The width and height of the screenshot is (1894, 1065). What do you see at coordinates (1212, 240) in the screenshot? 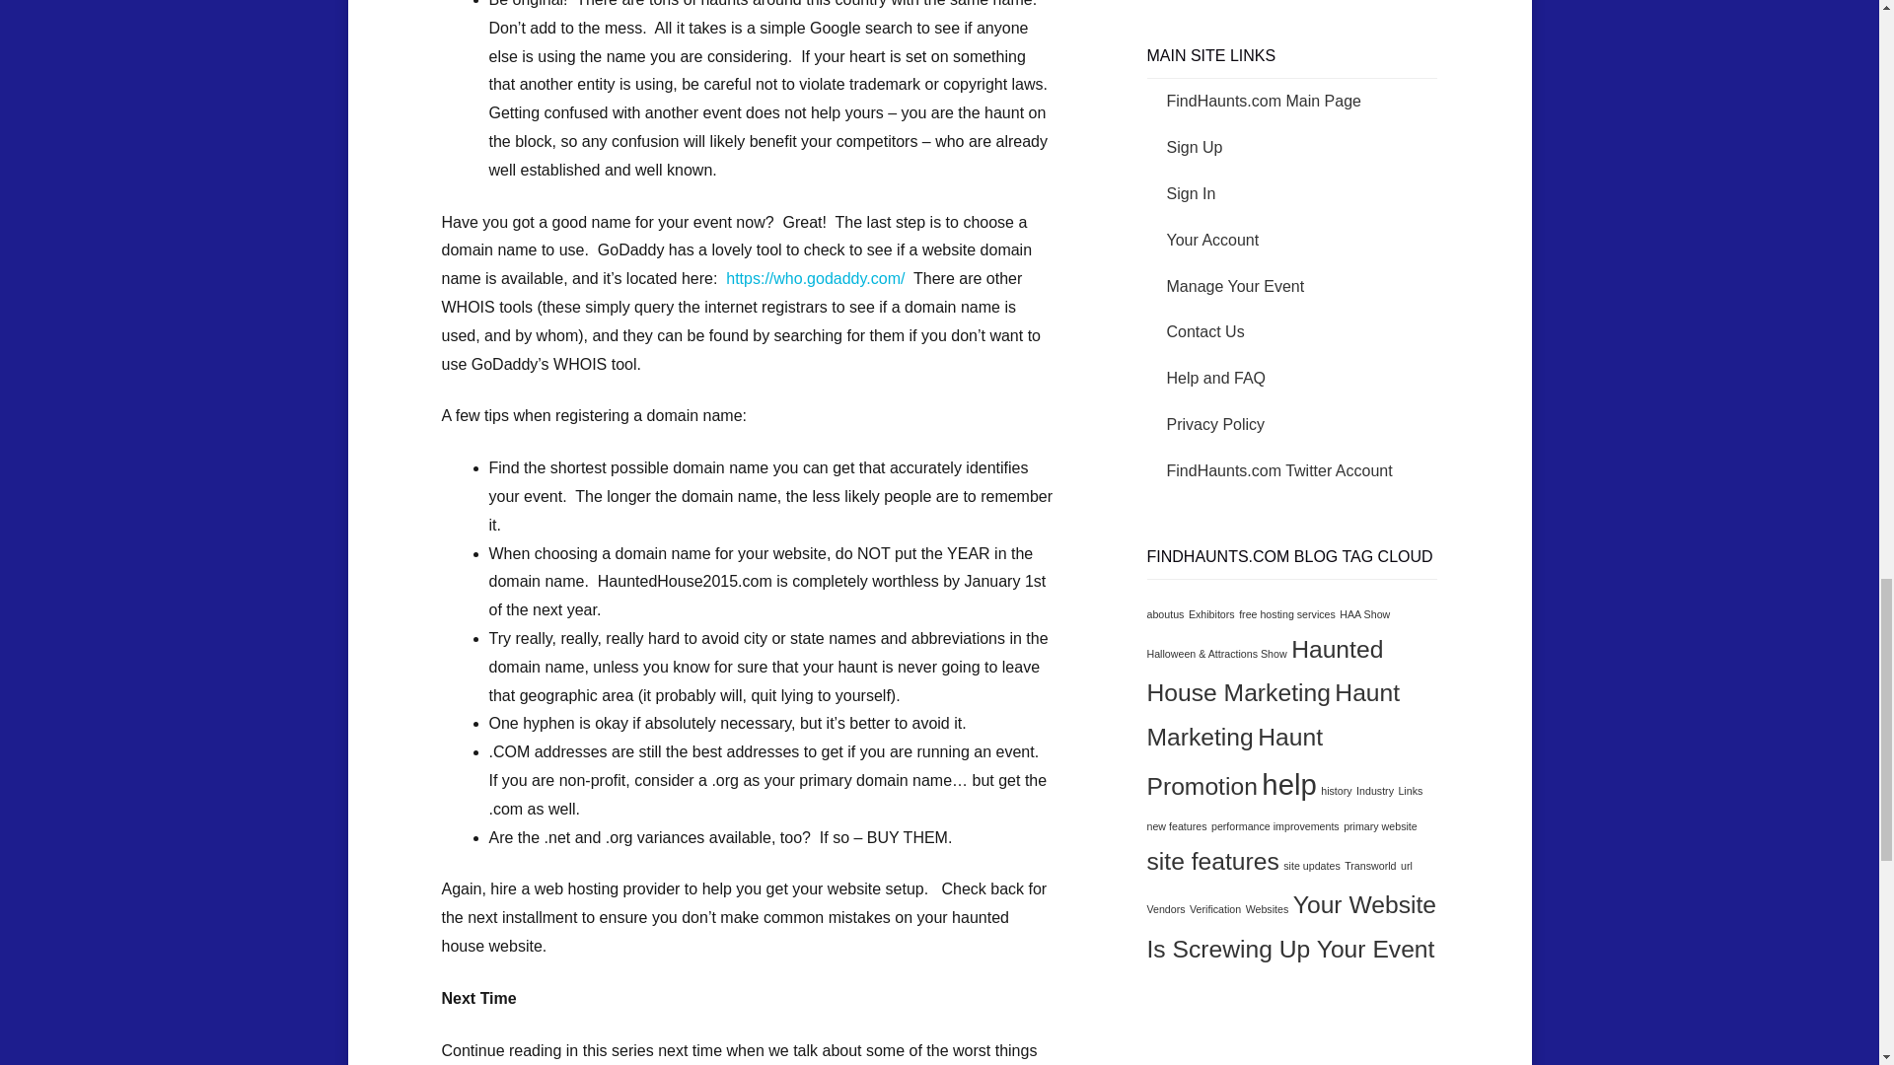
I see `You Account` at bounding box center [1212, 240].